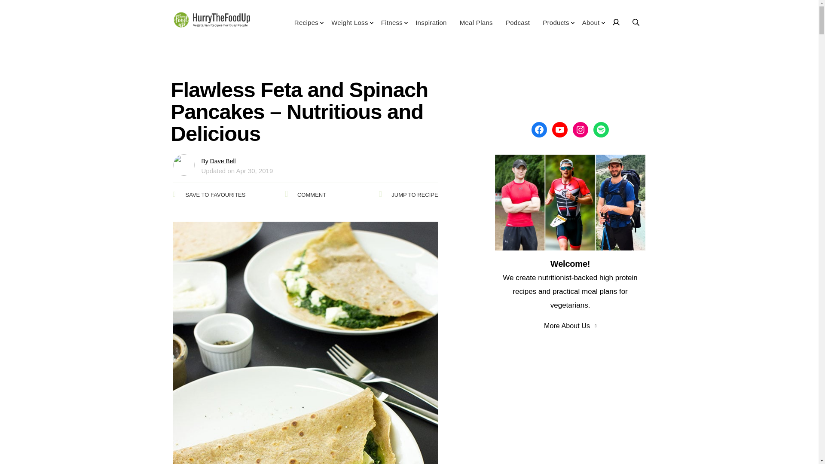  I want to click on Weight Loss, so click(350, 26).